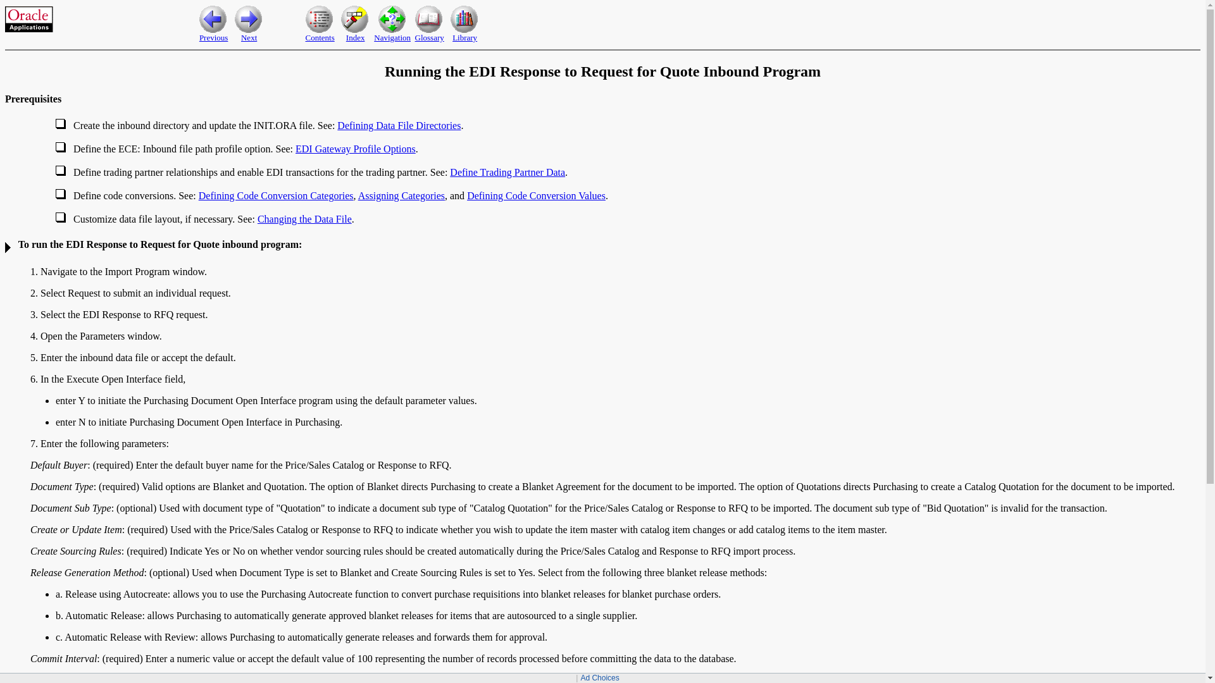 This screenshot has height=683, width=1215. Describe the element at coordinates (430, 37) in the screenshot. I see `Glossary` at that location.